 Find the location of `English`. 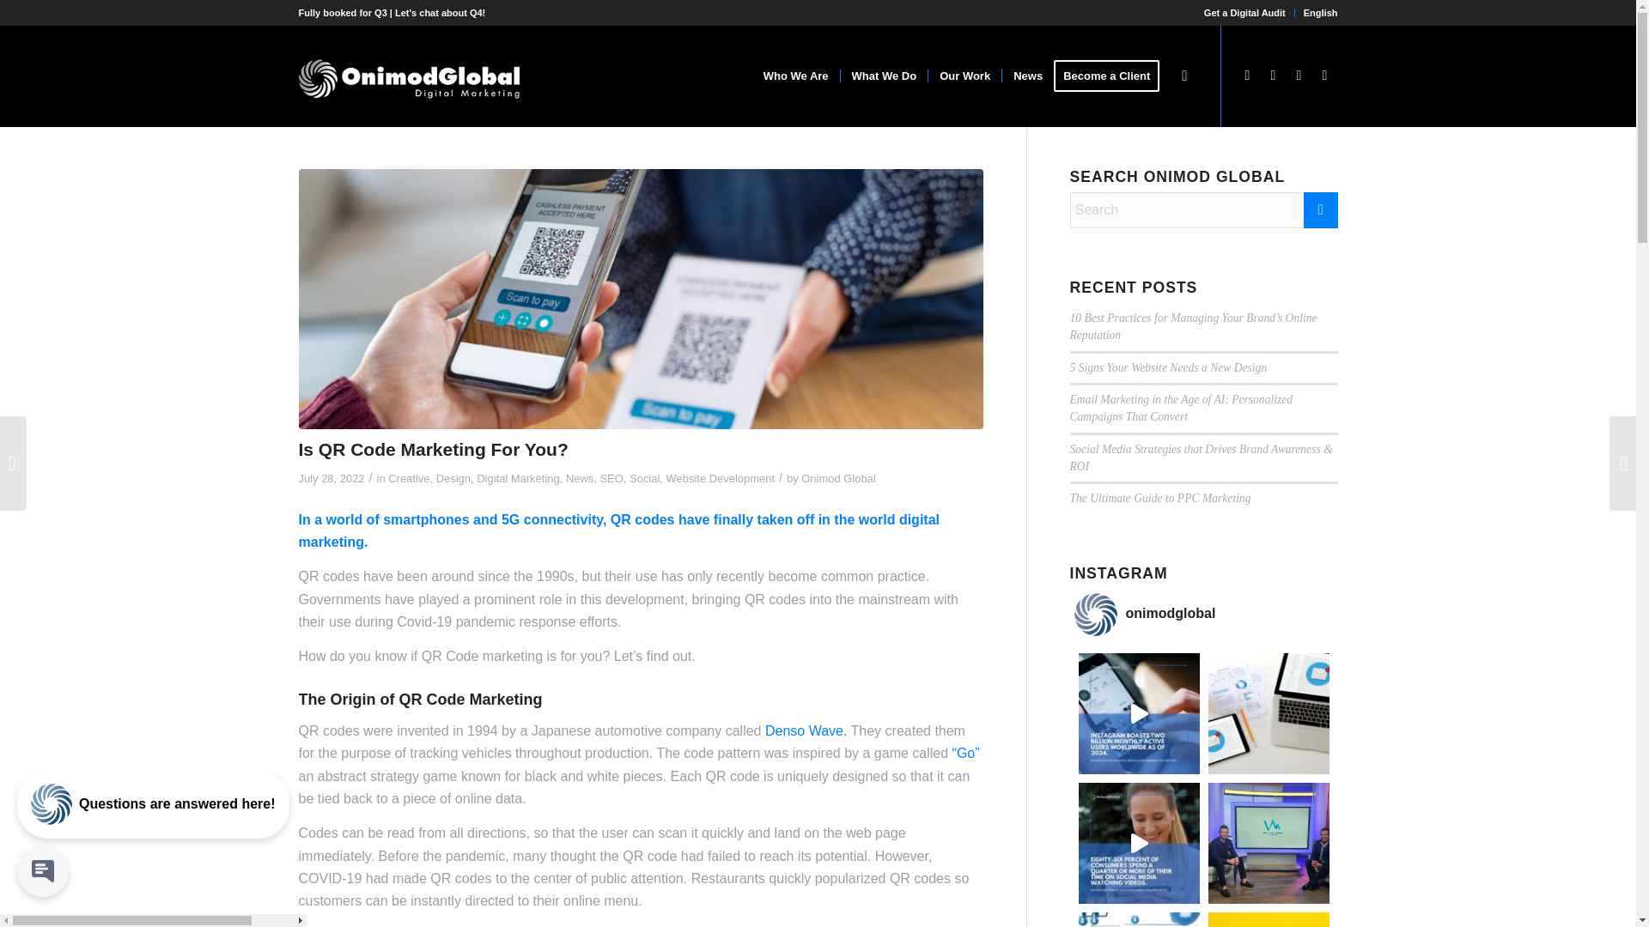

English is located at coordinates (1321, 13).